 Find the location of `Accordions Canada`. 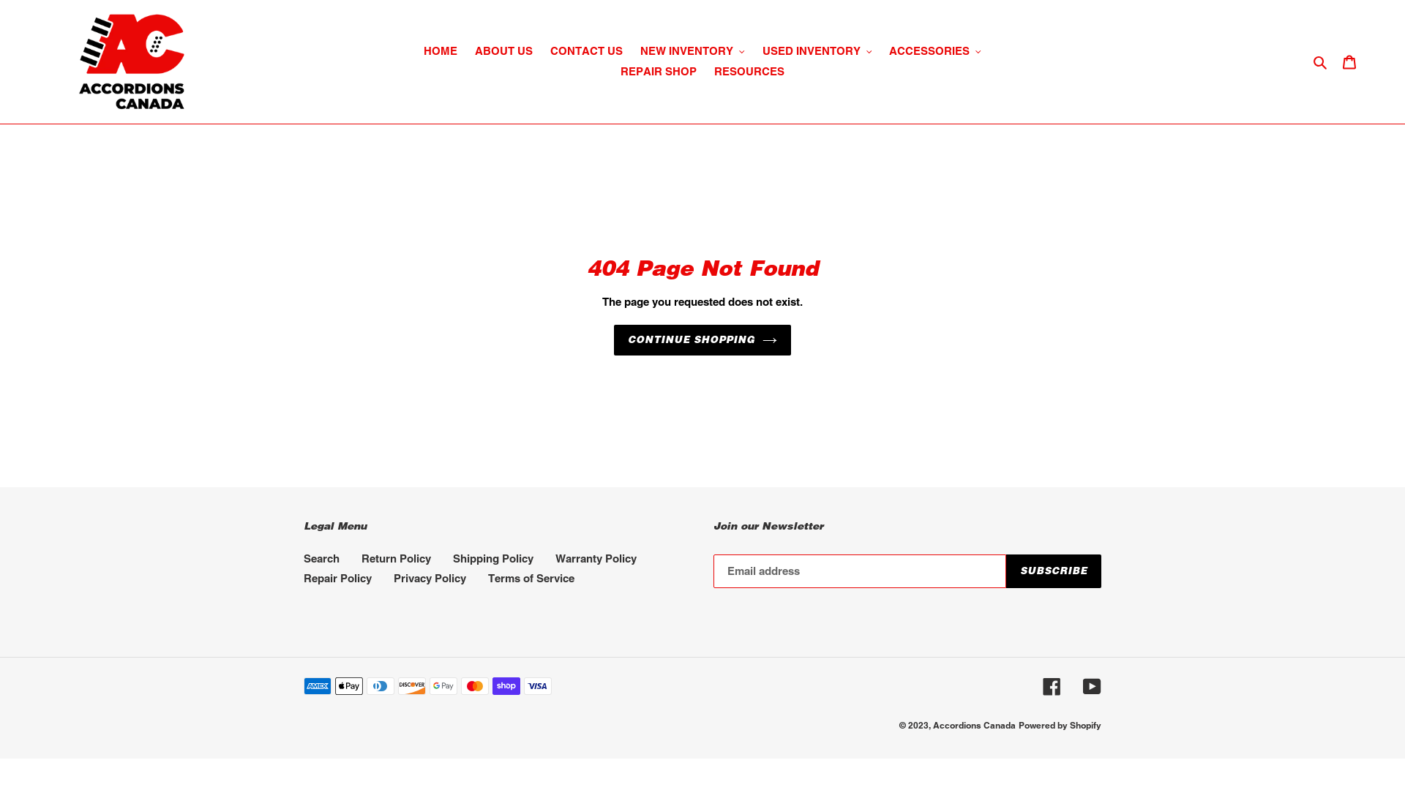

Accordions Canada is located at coordinates (975, 724).